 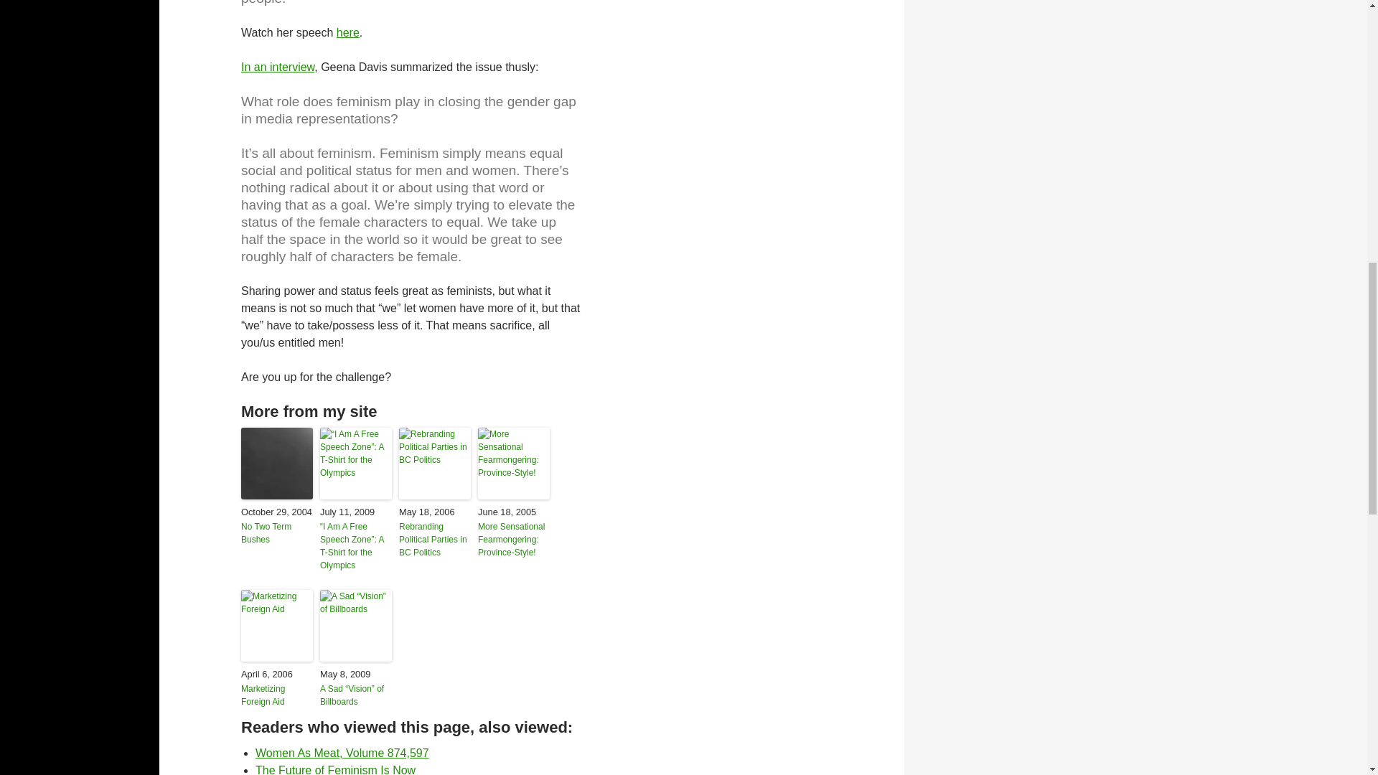 What do you see at coordinates (514, 539) in the screenshot?
I see `More Sensational Fearmongering: Province-Style!` at bounding box center [514, 539].